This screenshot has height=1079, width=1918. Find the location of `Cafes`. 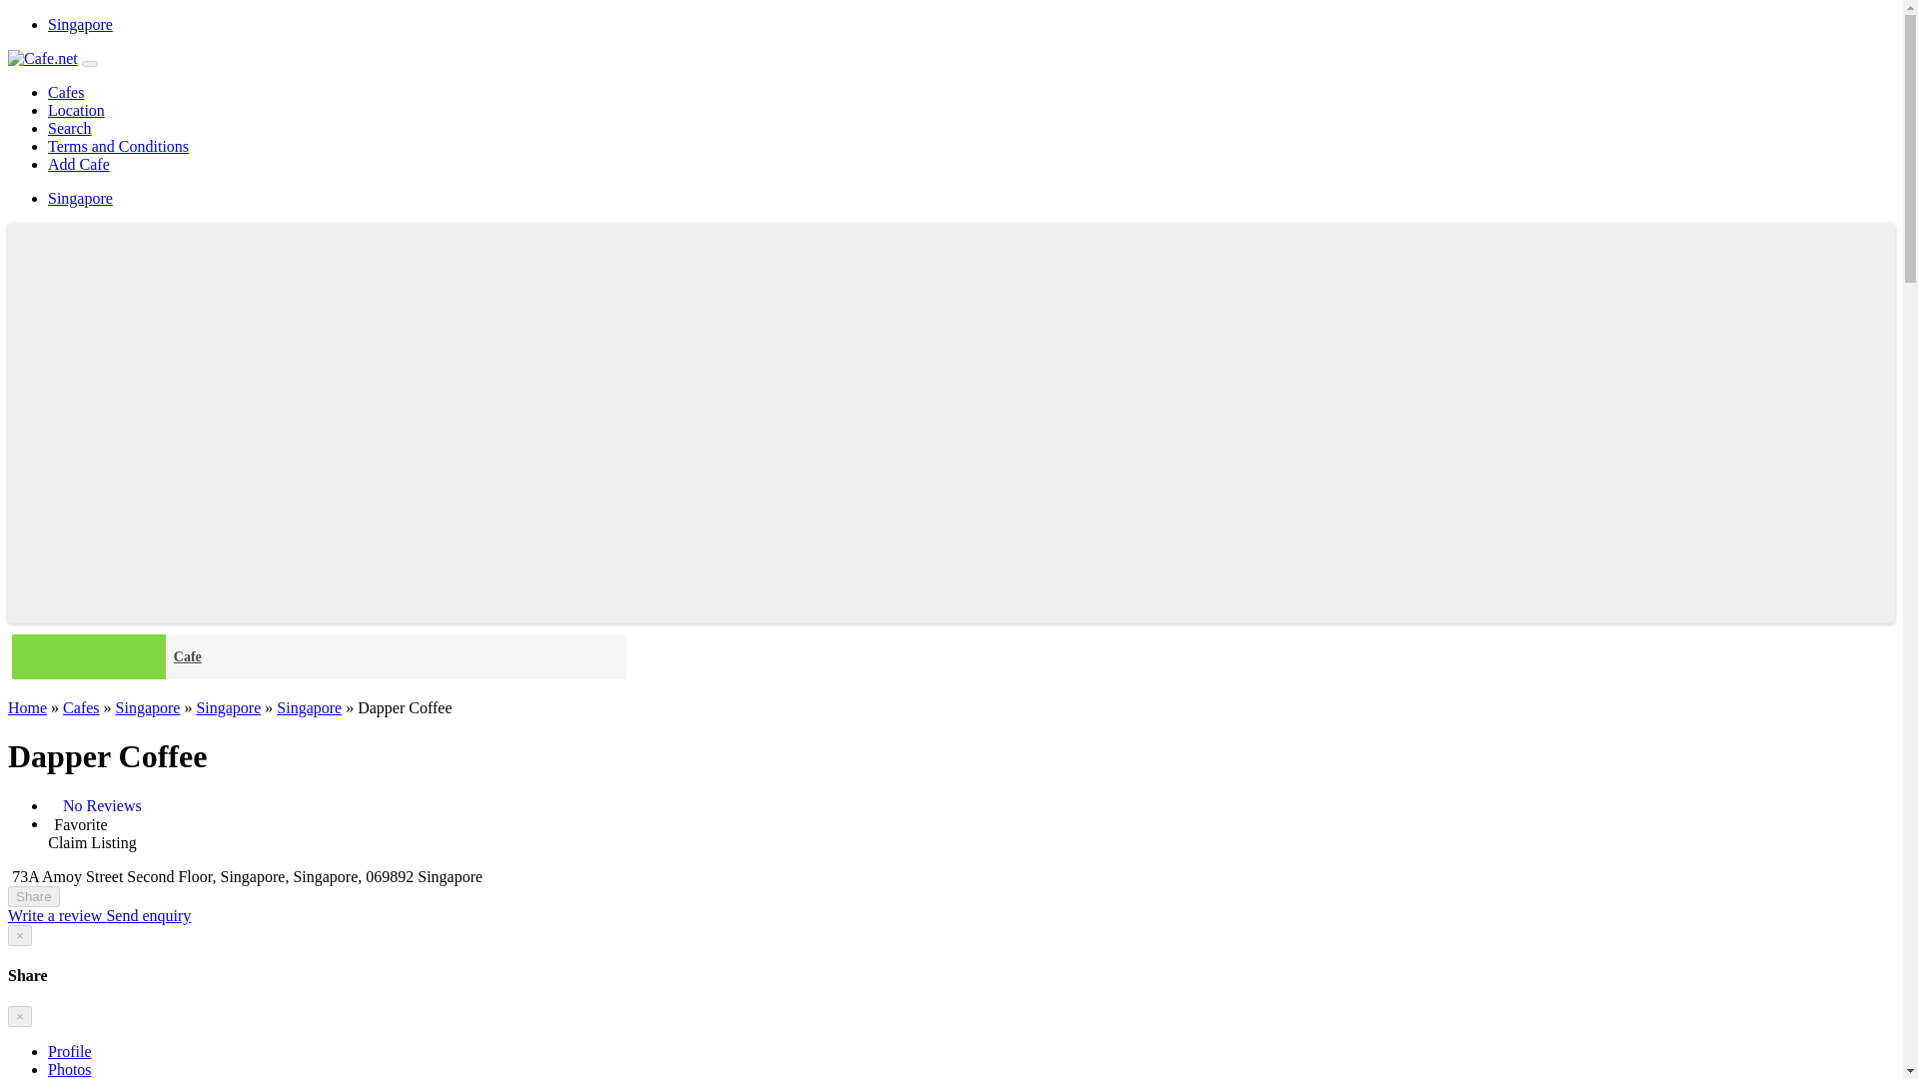

Cafes is located at coordinates (66, 92).